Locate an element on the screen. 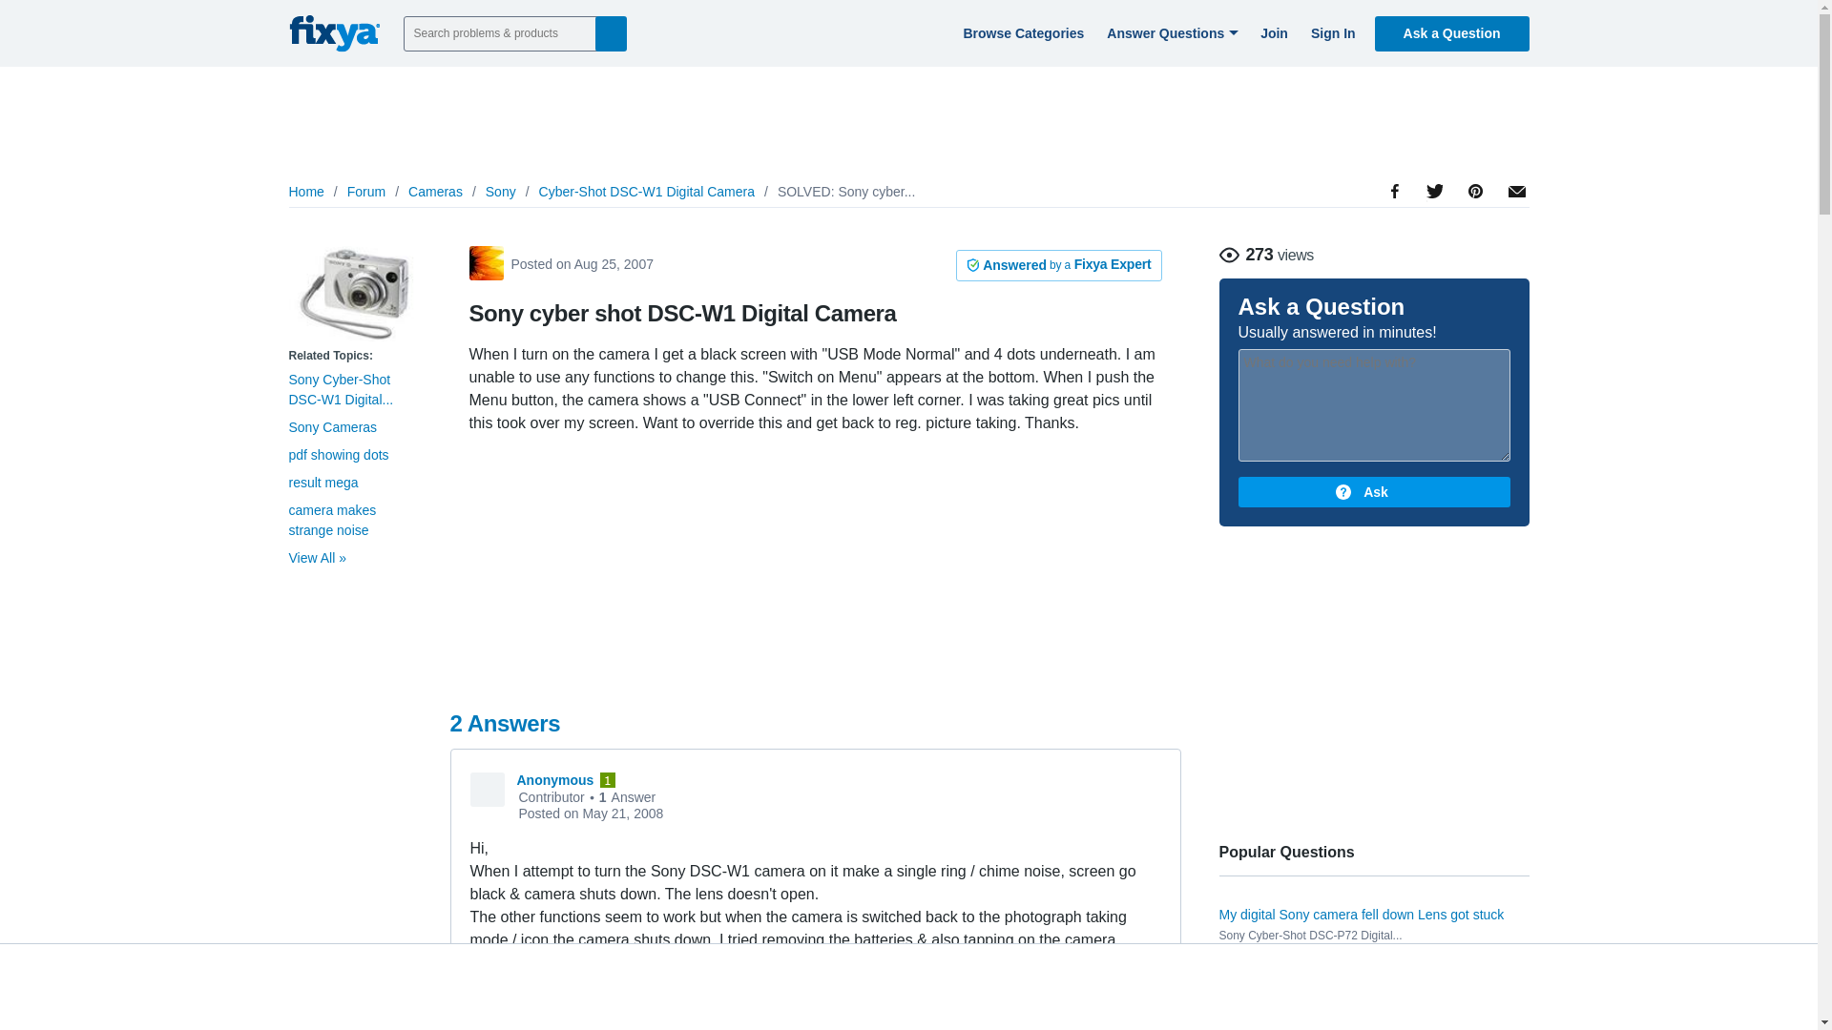 The height and width of the screenshot is (1030, 1832). Sony Cameras is located at coordinates (332, 426).